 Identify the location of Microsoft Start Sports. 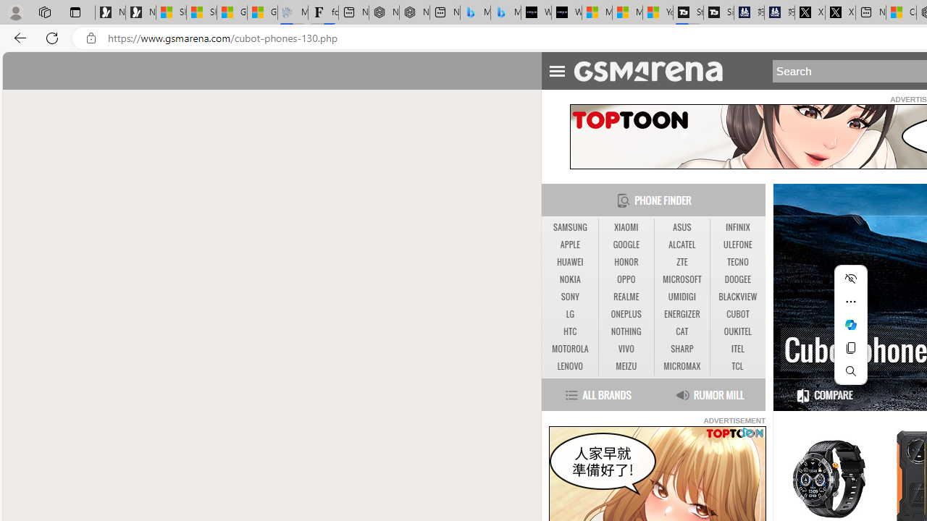
(597, 13).